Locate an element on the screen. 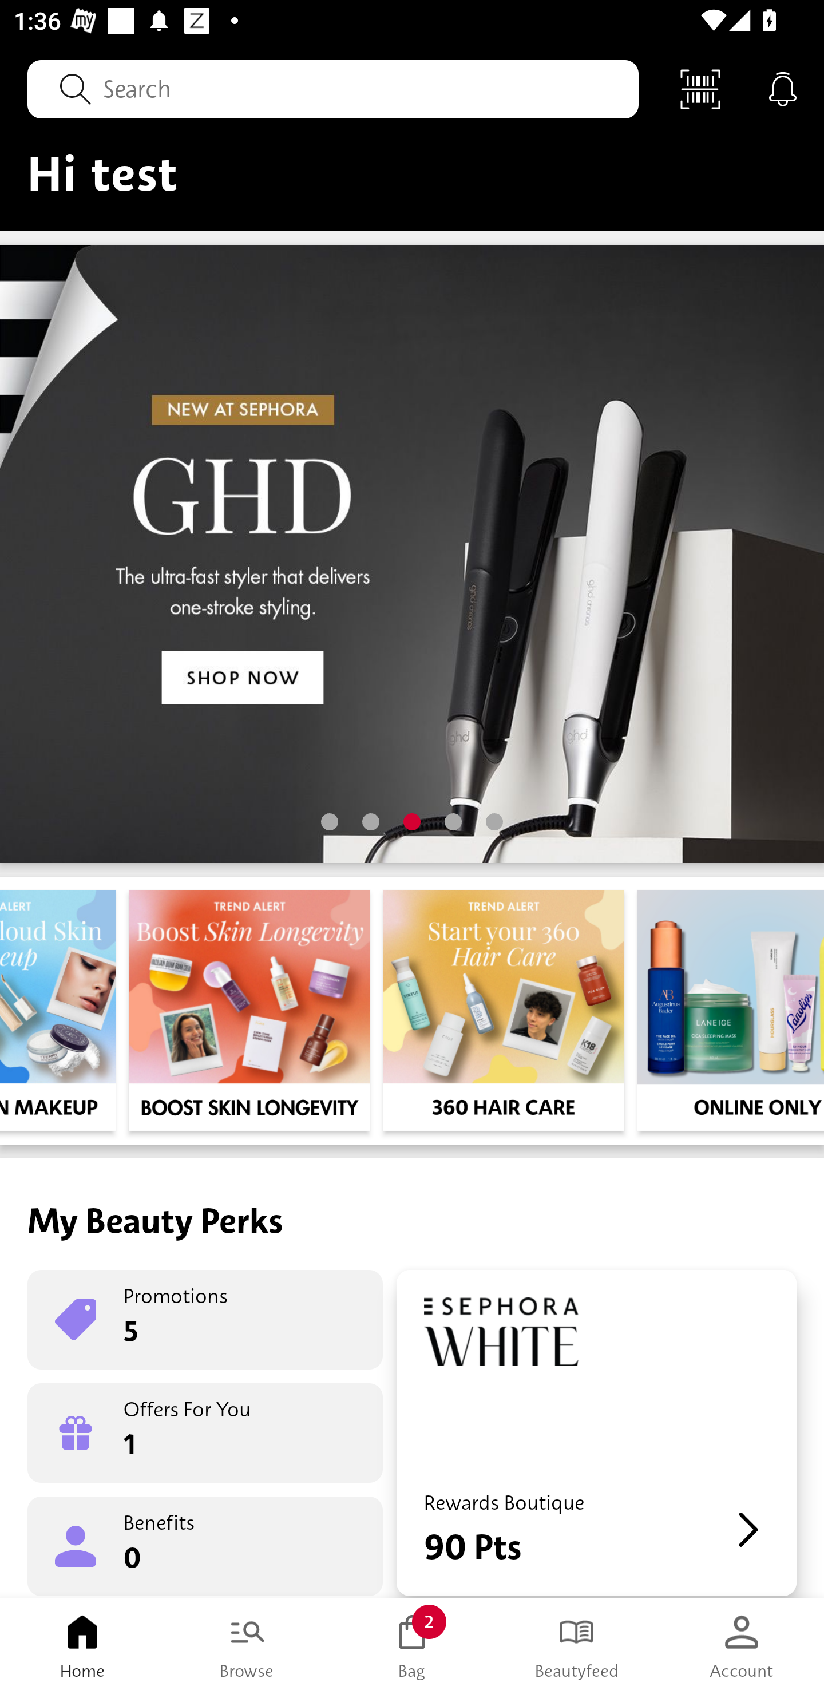  Browse is located at coordinates (247, 1646).